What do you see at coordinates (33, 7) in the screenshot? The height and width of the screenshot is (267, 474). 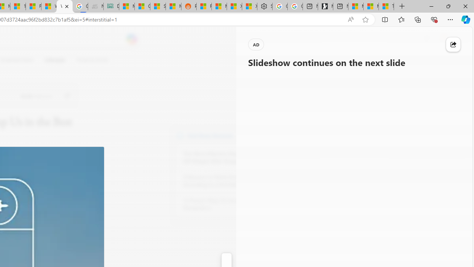 I see `Fitness - MSN` at bounding box center [33, 7].